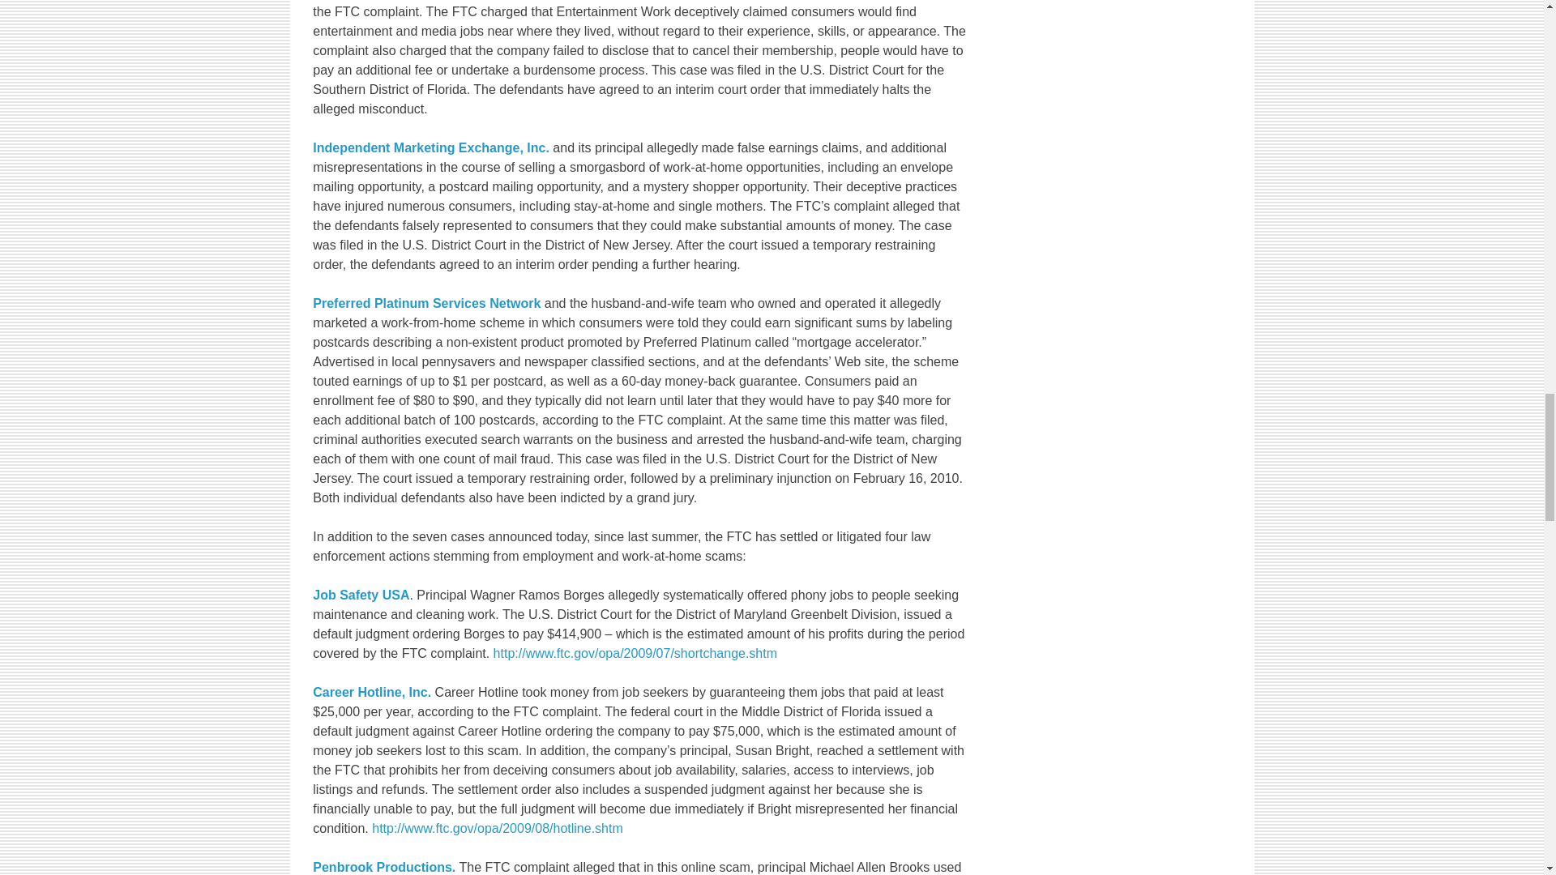 This screenshot has height=875, width=1556. What do you see at coordinates (426, 303) in the screenshot?
I see `Preferred Platinum Services Network` at bounding box center [426, 303].